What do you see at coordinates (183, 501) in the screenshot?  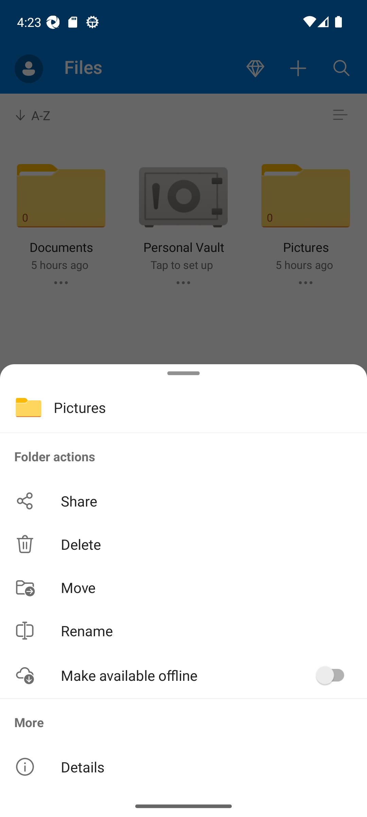 I see `Share button Share` at bounding box center [183, 501].